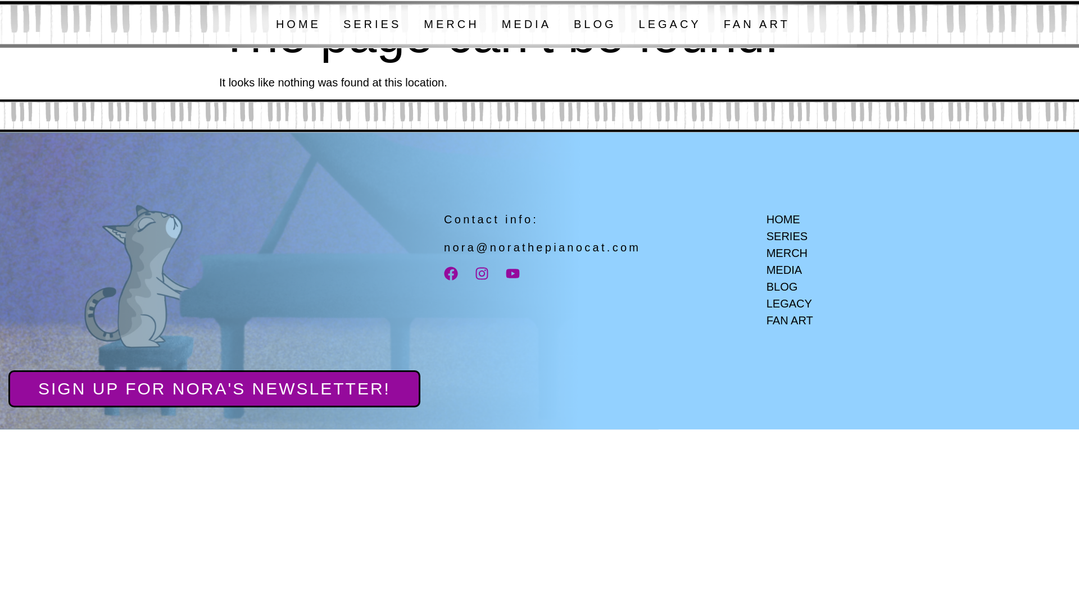  Describe the element at coordinates (595, 24) in the screenshot. I see `BLOG` at that location.